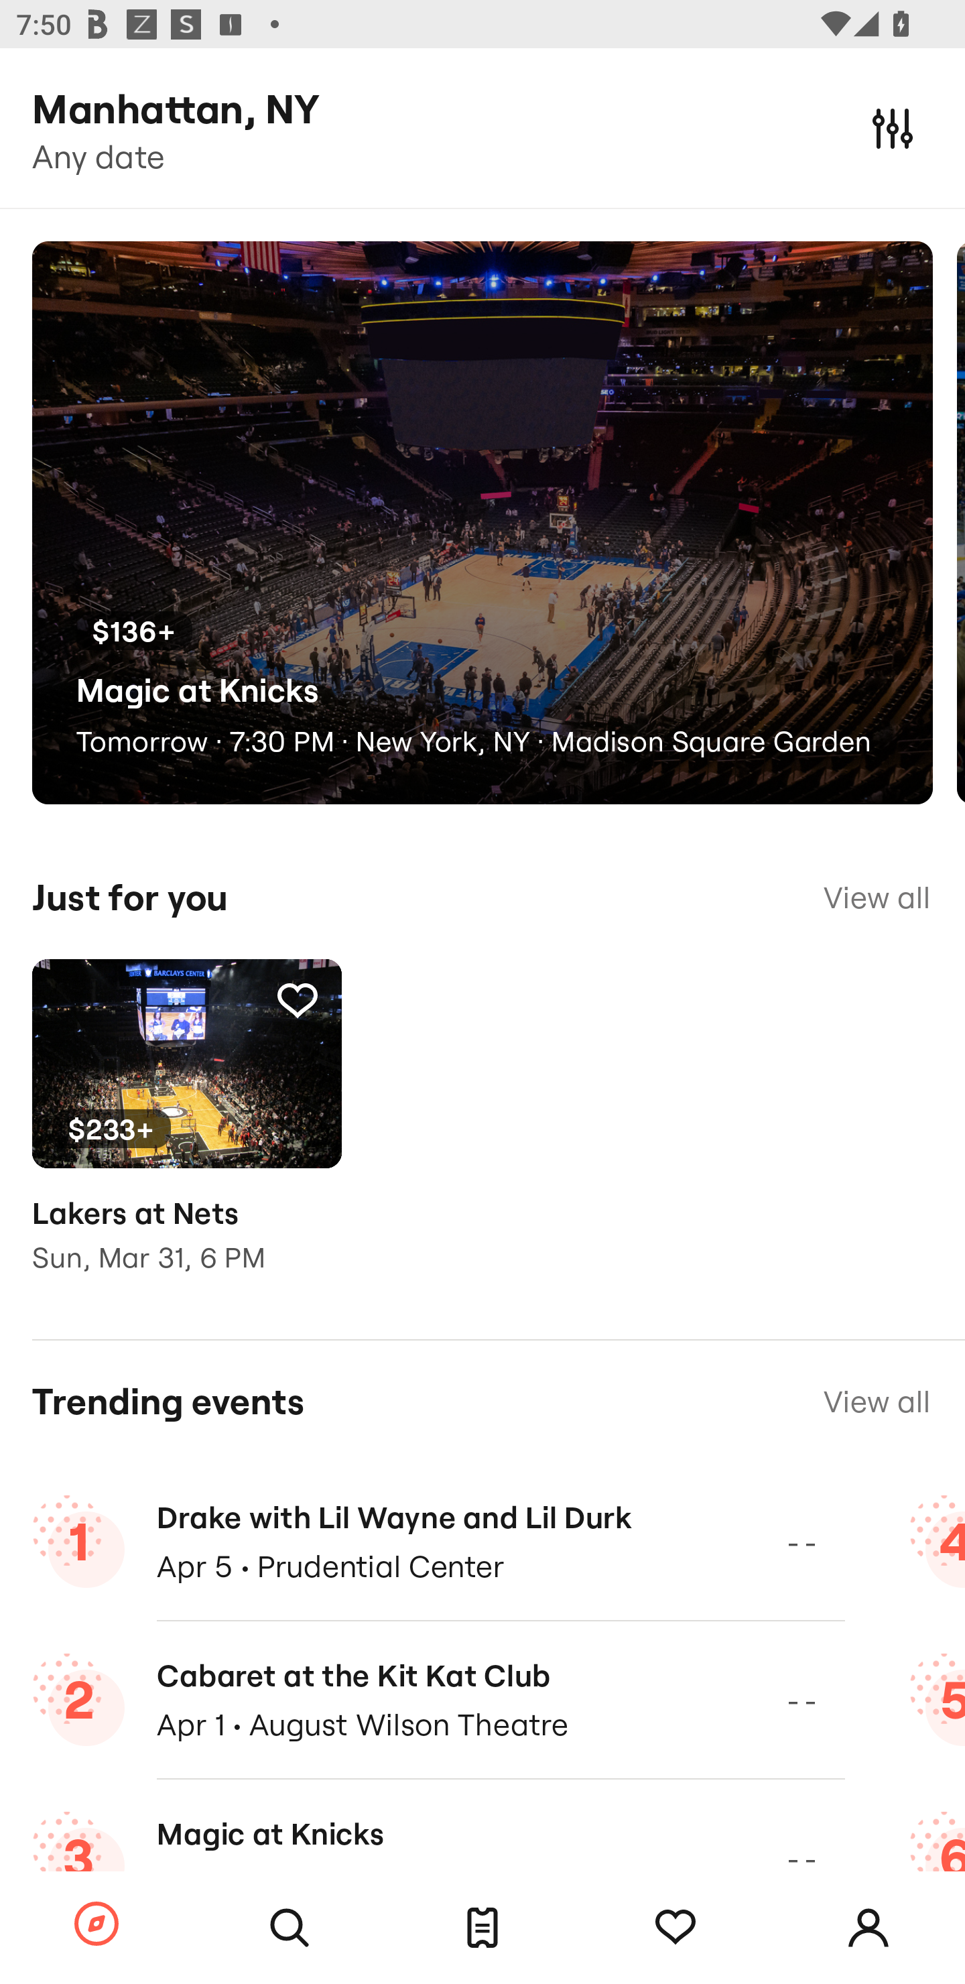 Image resolution: width=965 pixels, height=1984 pixels. What do you see at coordinates (289, 1928) in the screenshot?
I see `Search` at bounding box center [289, 1928].